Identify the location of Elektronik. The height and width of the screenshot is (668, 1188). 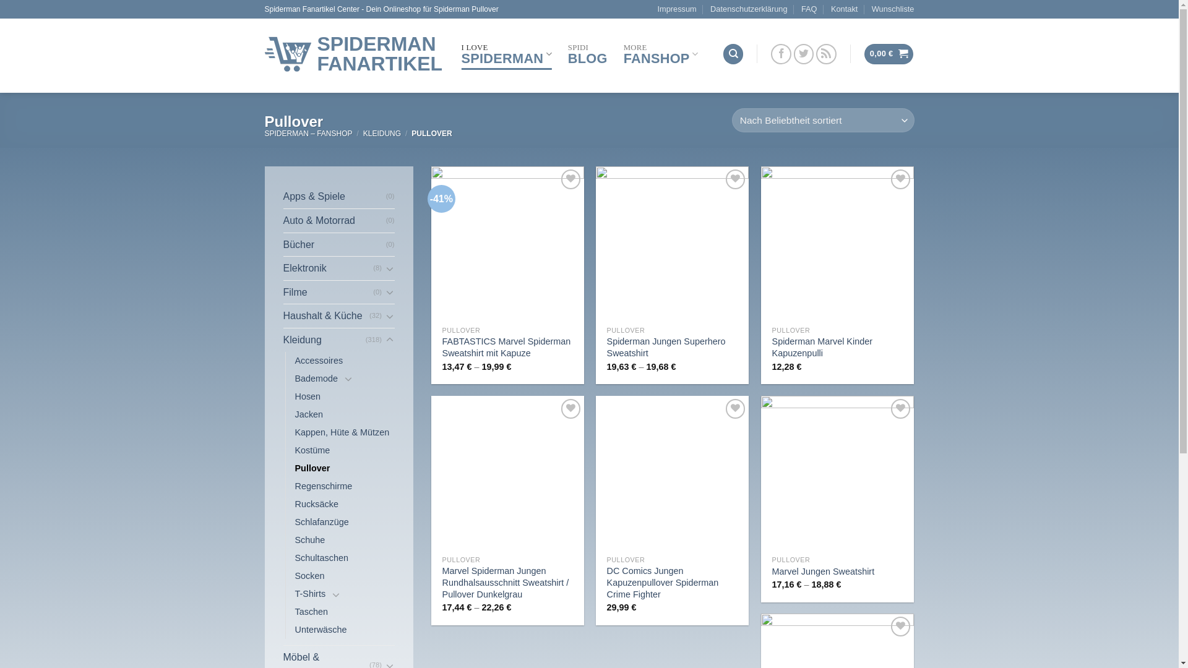
(329, 268).